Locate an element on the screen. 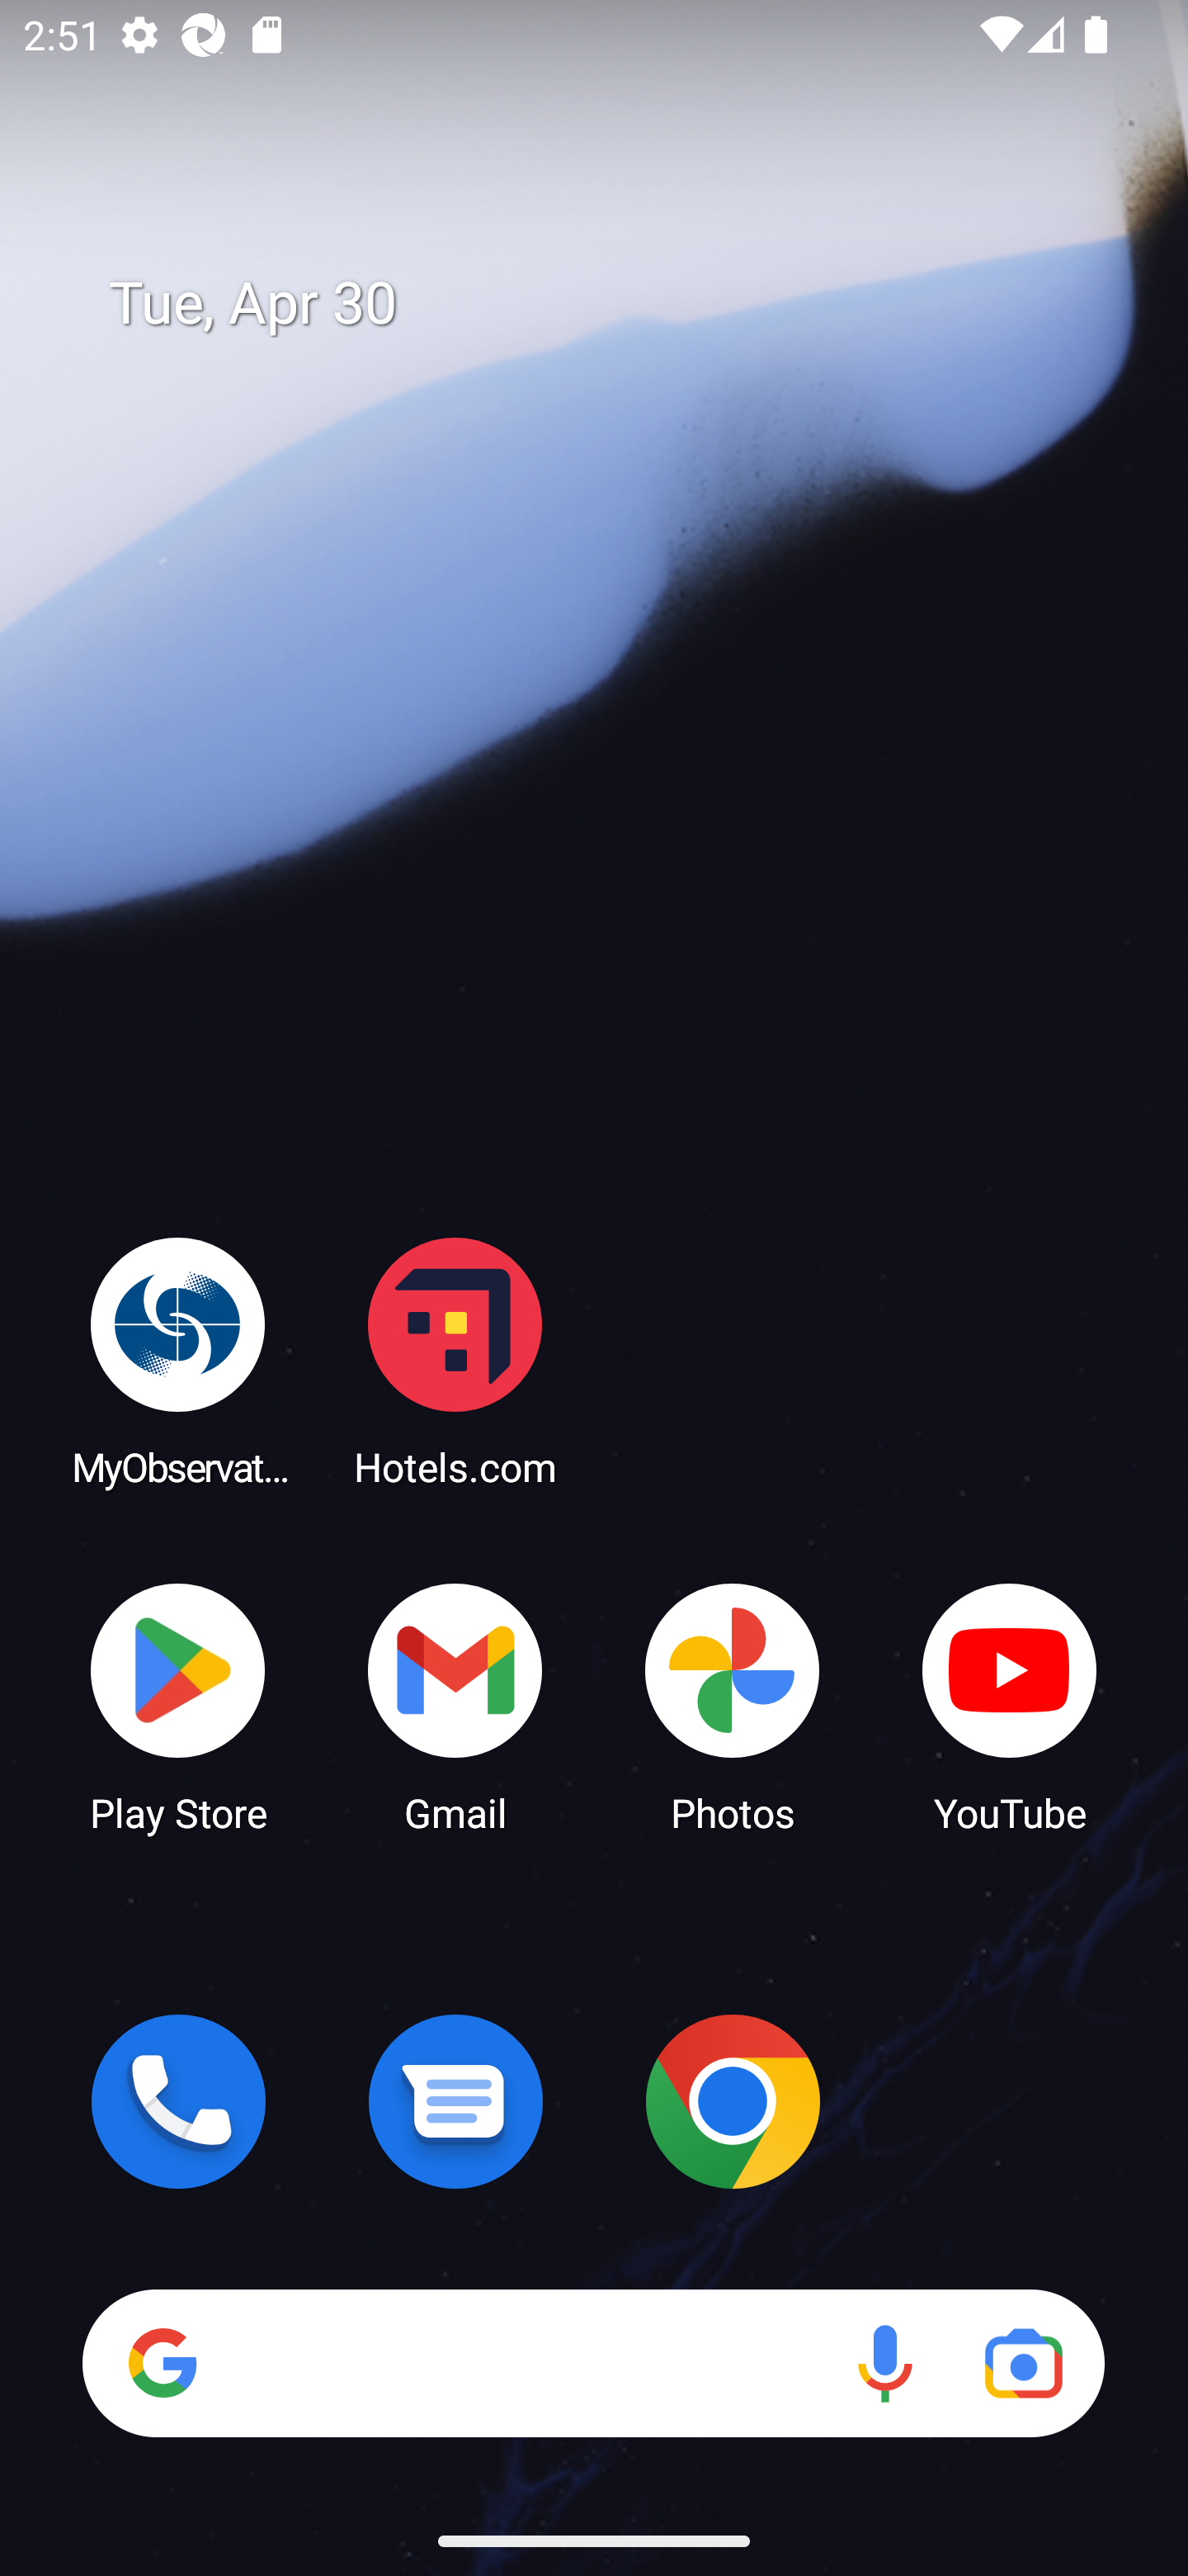 This screenshot has width=1188, height=2576. Hotels.com is located at coordinates (455, 1361).